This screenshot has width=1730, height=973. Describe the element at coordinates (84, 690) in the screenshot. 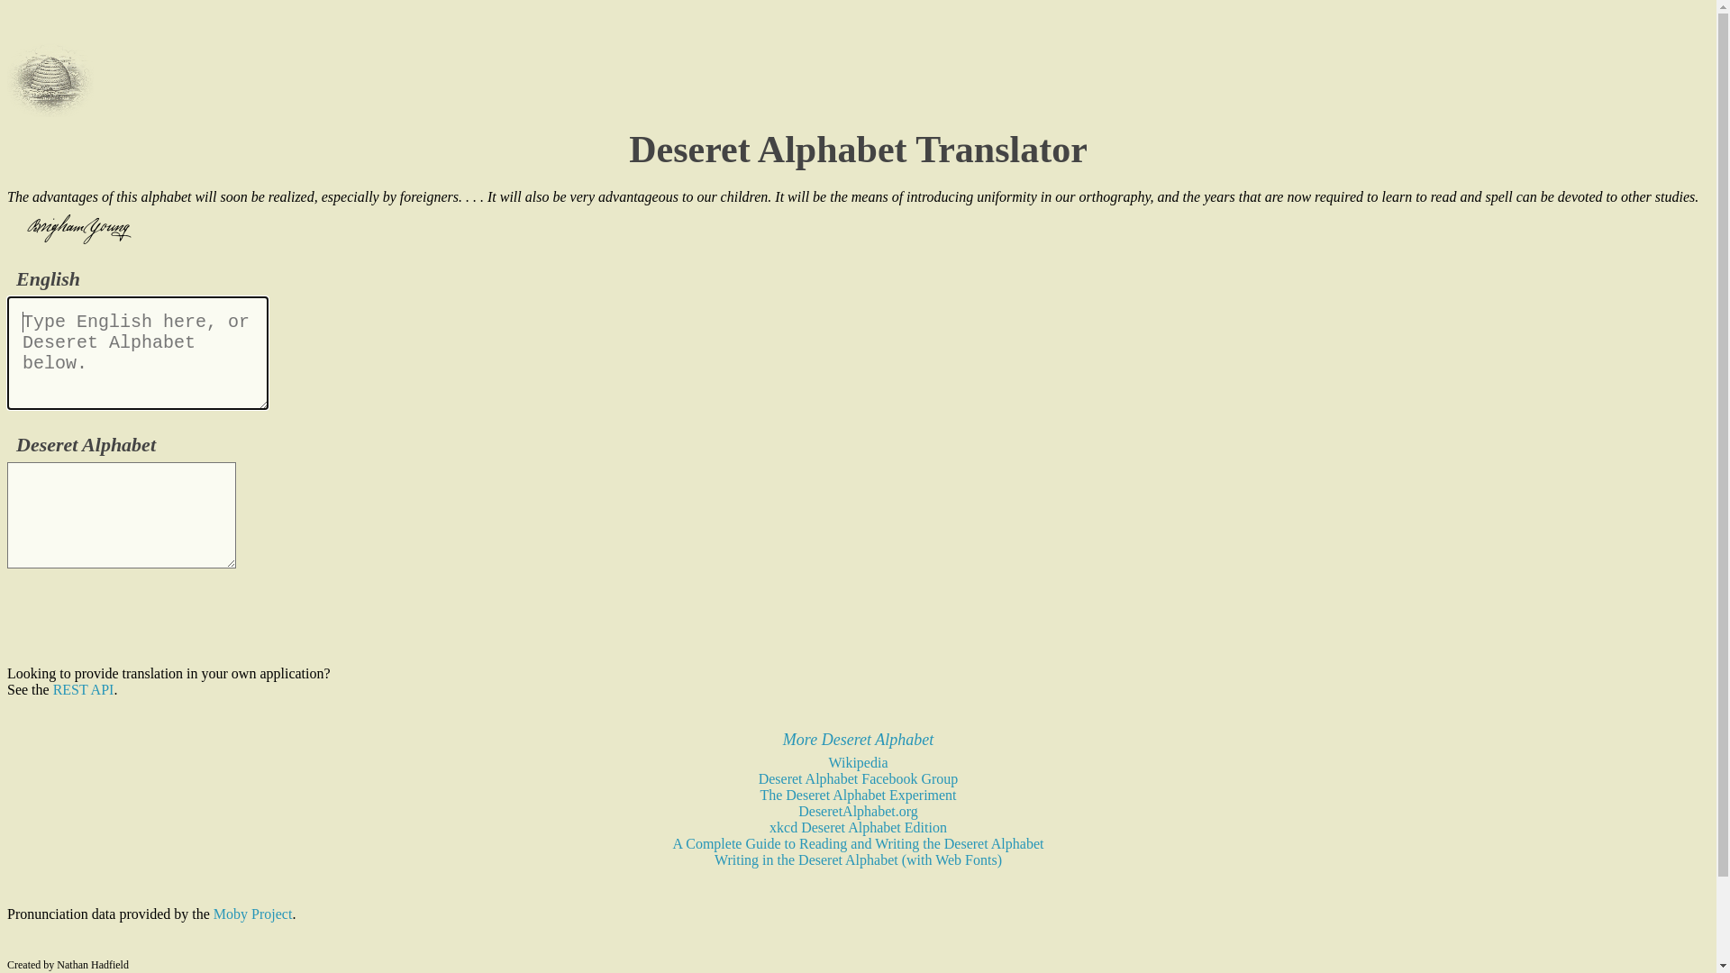

I see `REST API` at that location.